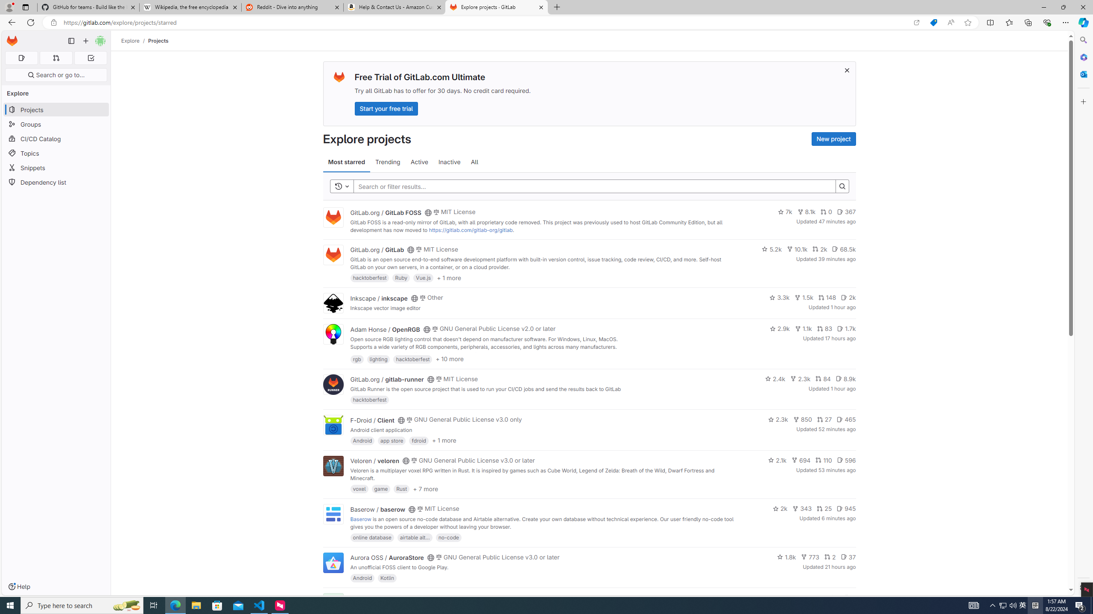 Image resolution: width=1093 pixels, height=614 pixels. Describe the element at coordinates (787, 557) in the screenshot. I see `1.8k` at that location.